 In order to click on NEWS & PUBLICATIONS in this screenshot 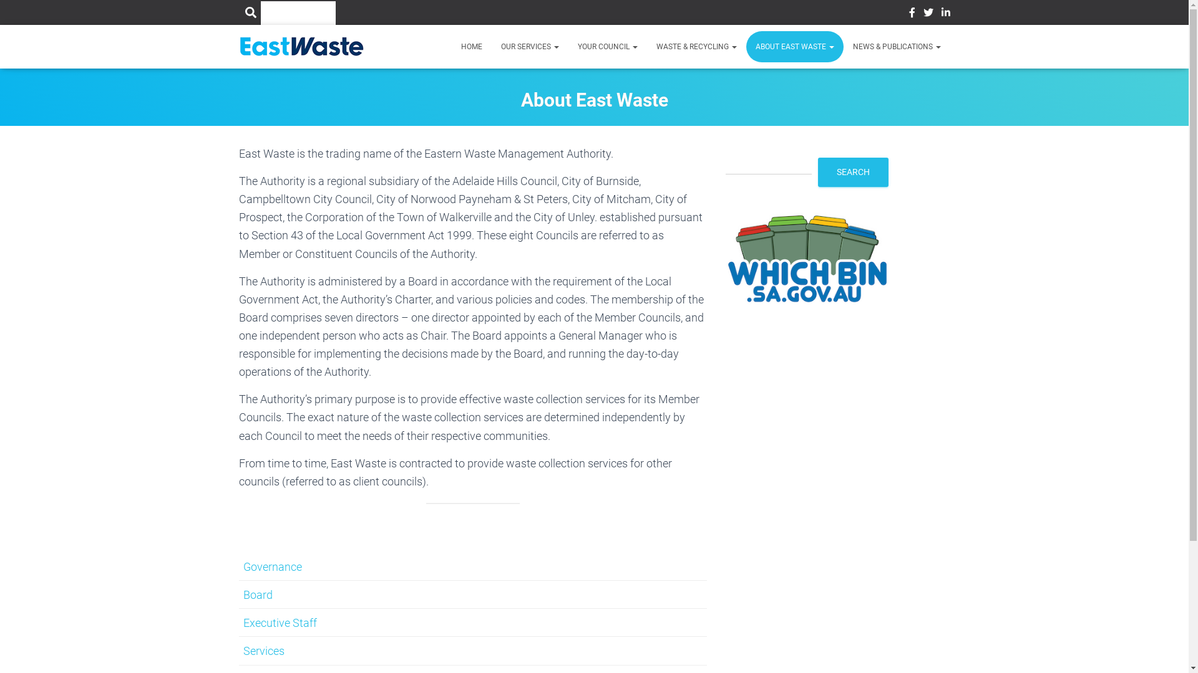, I will do `click(897, 47)`.